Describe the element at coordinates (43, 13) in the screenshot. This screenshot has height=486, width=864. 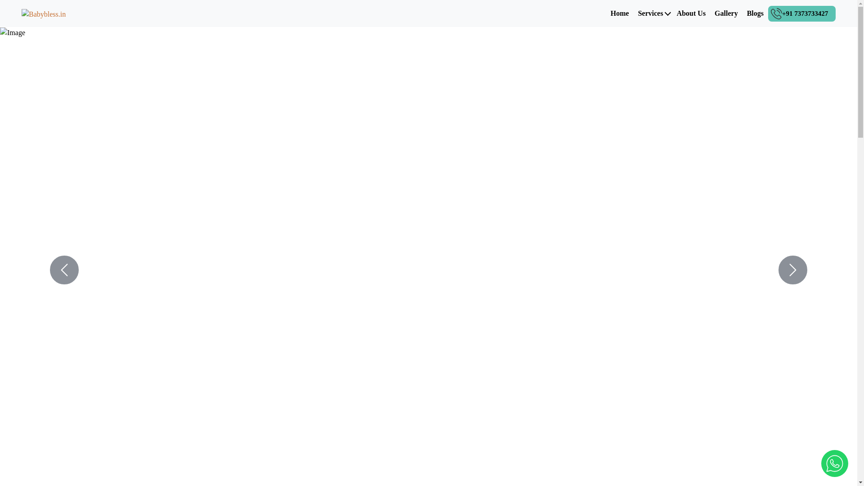
I see `Babybless.in` at that location.